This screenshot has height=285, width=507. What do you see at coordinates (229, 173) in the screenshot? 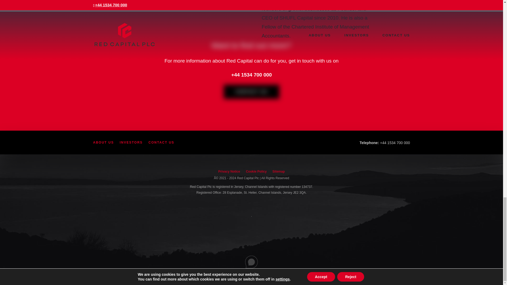
I see `Privacy Notice` at bounding box center [229, 173].